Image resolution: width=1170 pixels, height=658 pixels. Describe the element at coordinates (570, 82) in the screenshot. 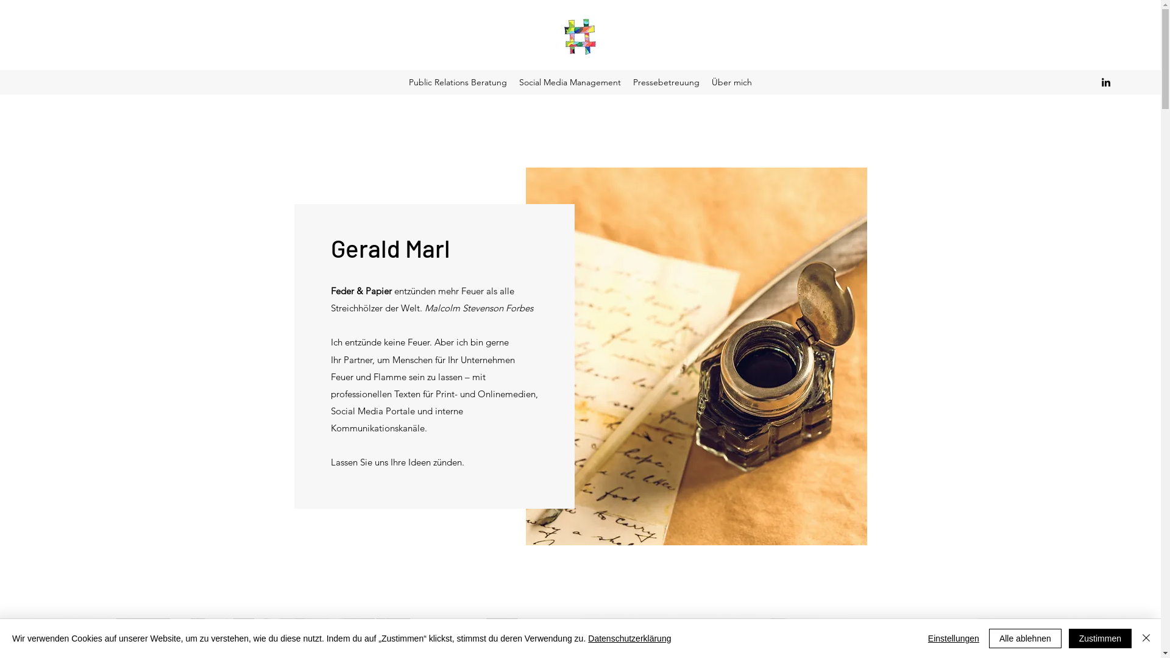

I see `Social Media Management` at that location.